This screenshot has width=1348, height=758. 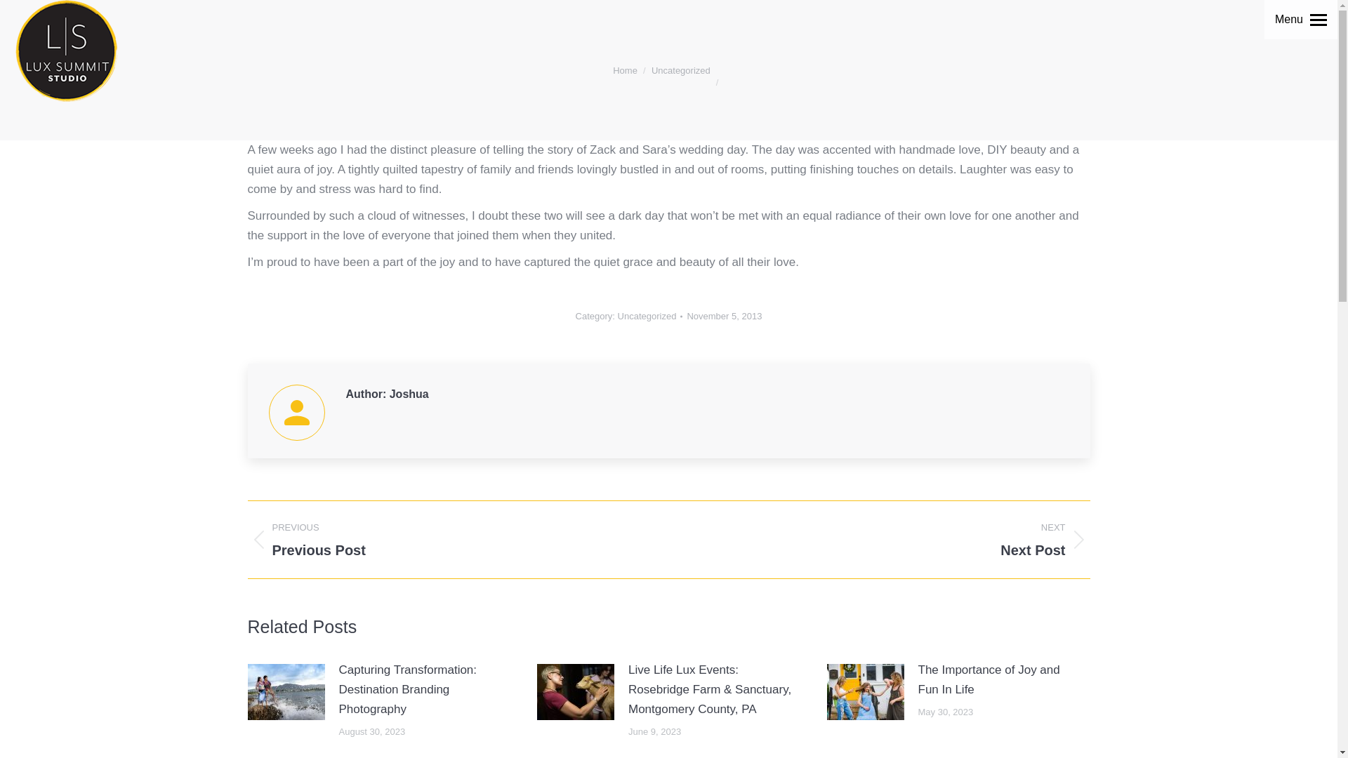 What do you see at coordinates (1289, 20) in the screenshot?
I see `Menu` at bounding box center [1289, 20].